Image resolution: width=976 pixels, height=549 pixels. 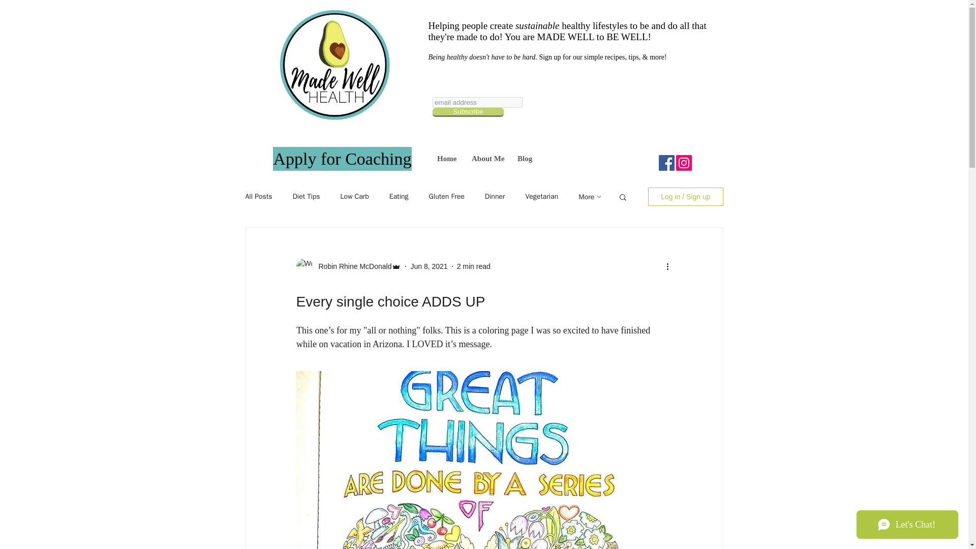 I want to click on Jun 8, 2021, so click(x=428, y=266).